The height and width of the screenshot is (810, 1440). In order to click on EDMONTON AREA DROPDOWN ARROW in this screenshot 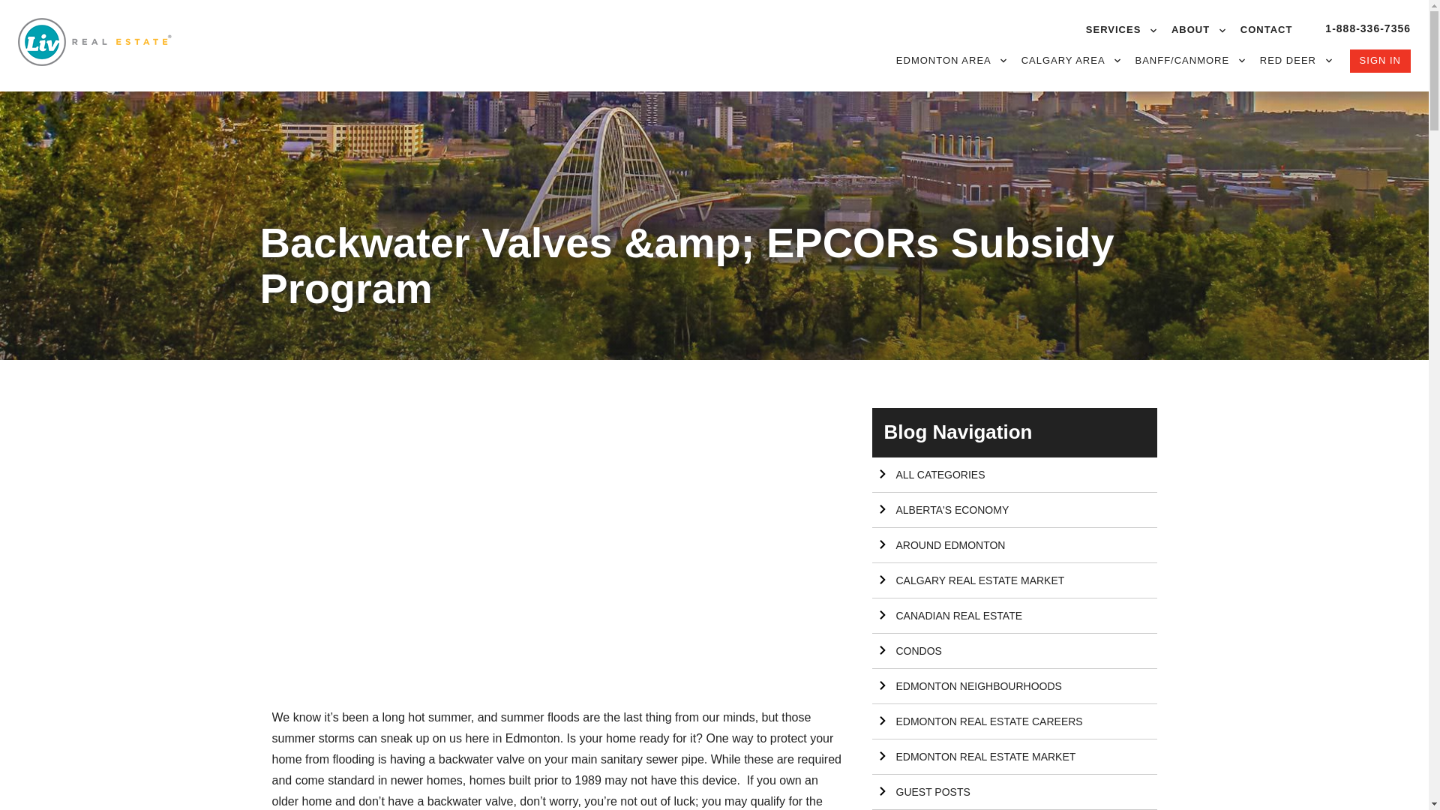, I will do `click(951, 61)`.